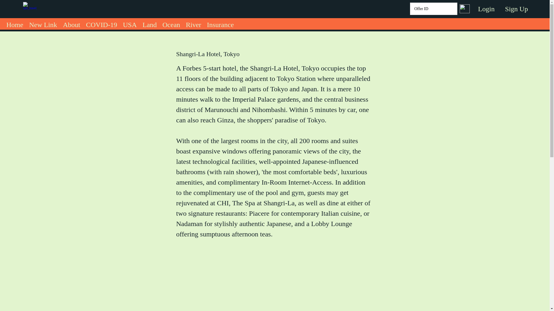 The height and width of the screenshot is (311, 554). What do you see at coordinates (14, 23) in the screenshot?
I see `Home` at bounding box center [14, 23].